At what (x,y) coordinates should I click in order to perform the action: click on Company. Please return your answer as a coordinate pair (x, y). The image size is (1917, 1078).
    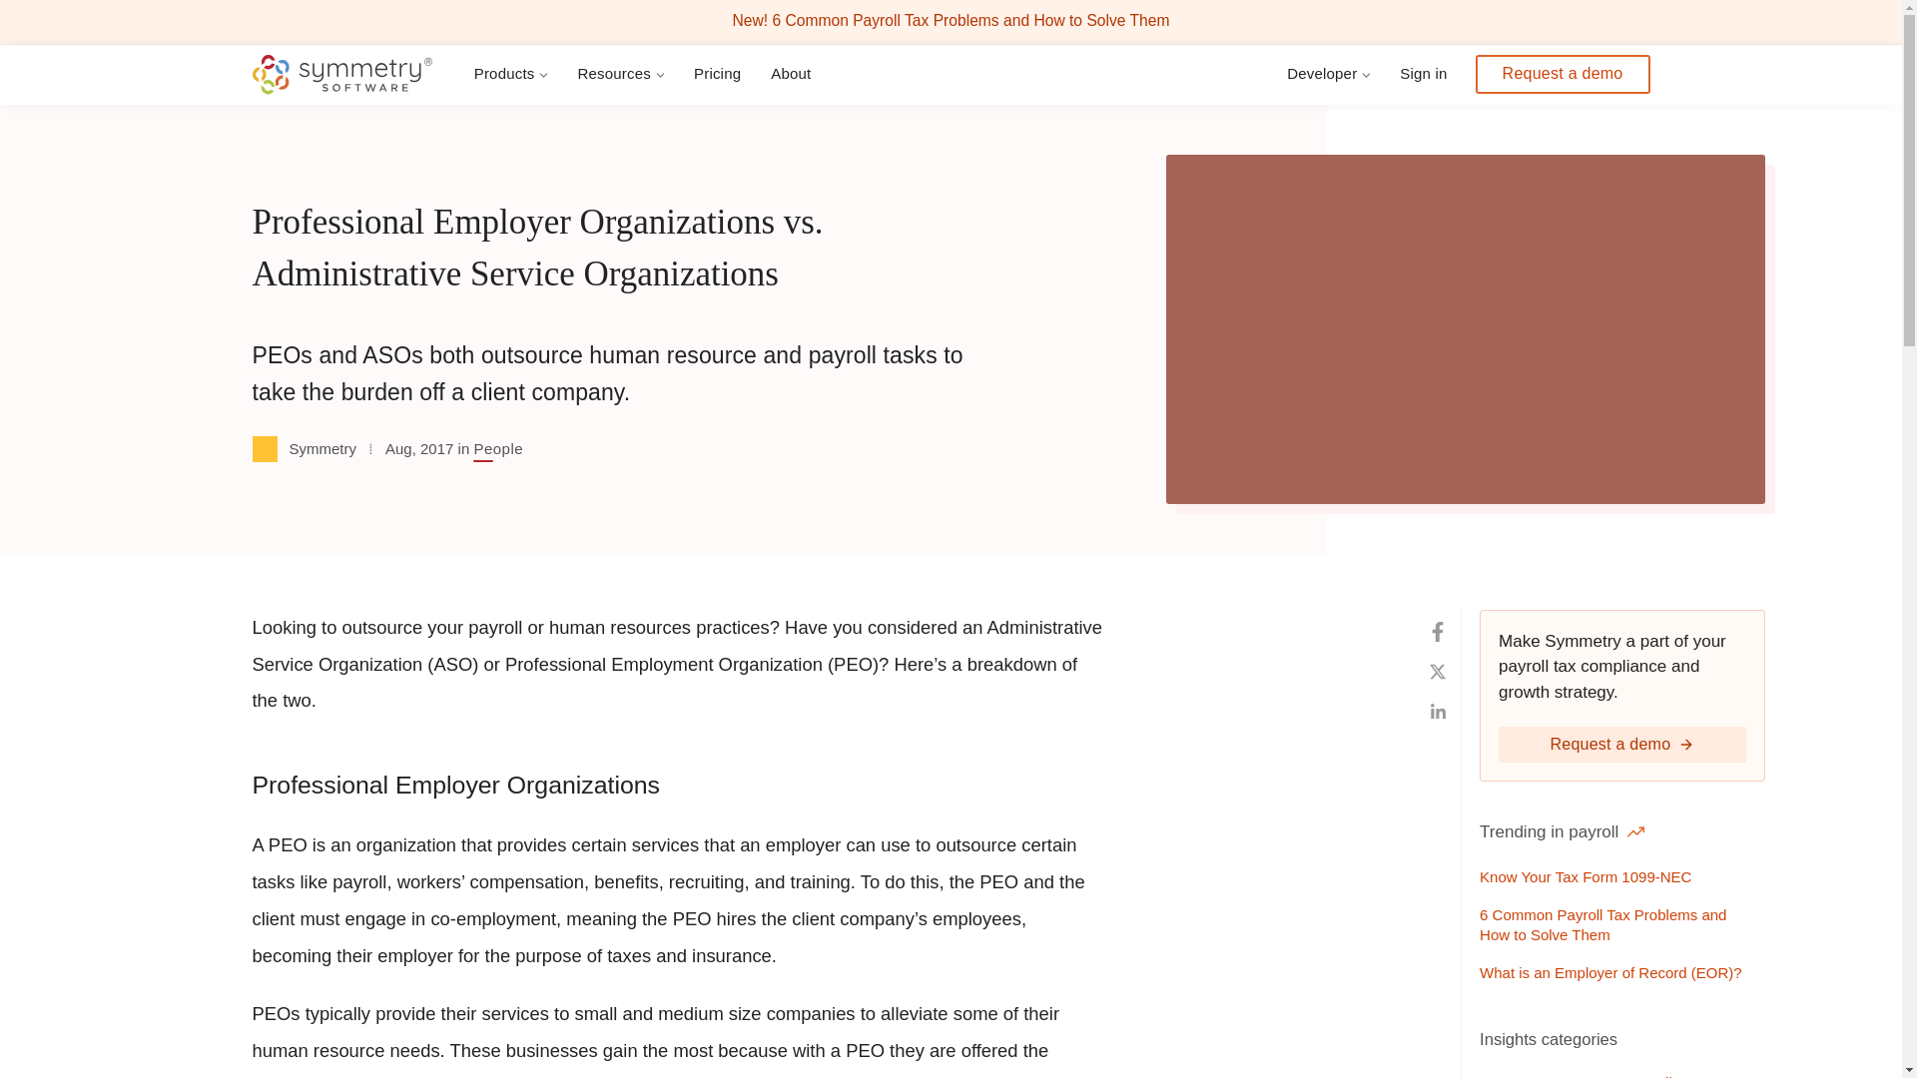
    Looking at the image, I should click on (1545, 1073).